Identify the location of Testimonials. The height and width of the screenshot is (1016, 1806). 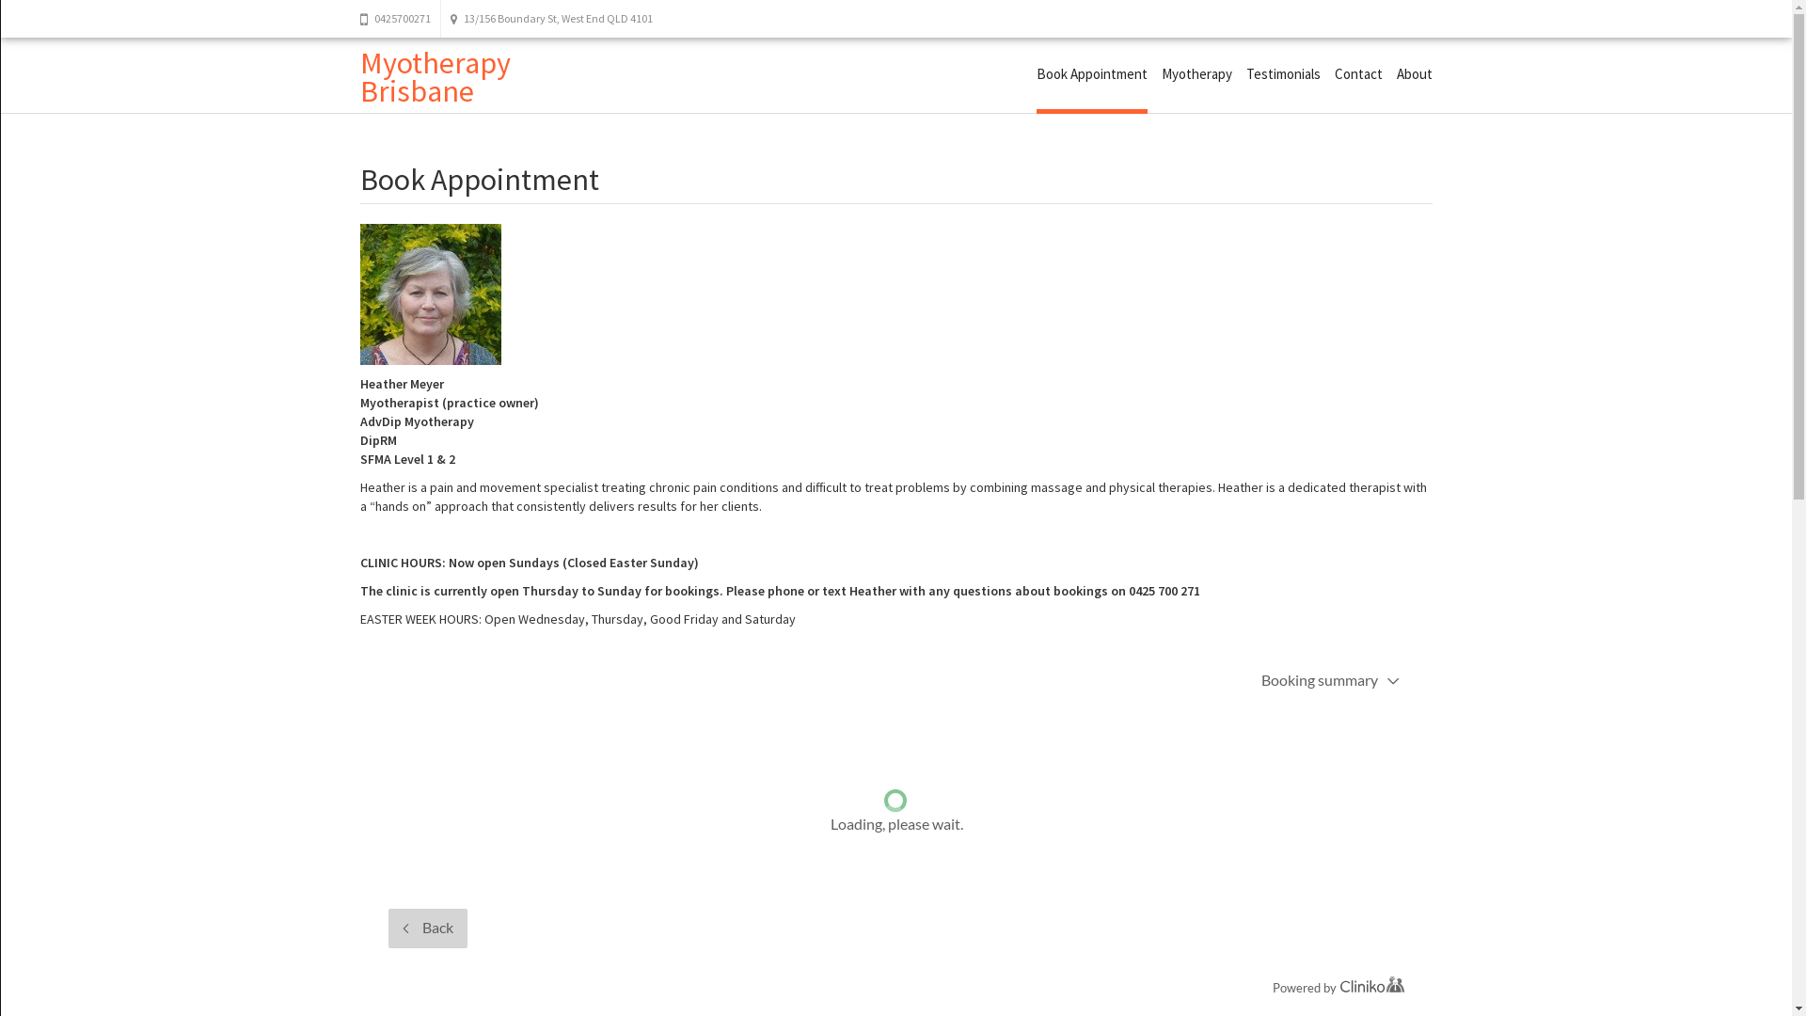
(1283, 73).